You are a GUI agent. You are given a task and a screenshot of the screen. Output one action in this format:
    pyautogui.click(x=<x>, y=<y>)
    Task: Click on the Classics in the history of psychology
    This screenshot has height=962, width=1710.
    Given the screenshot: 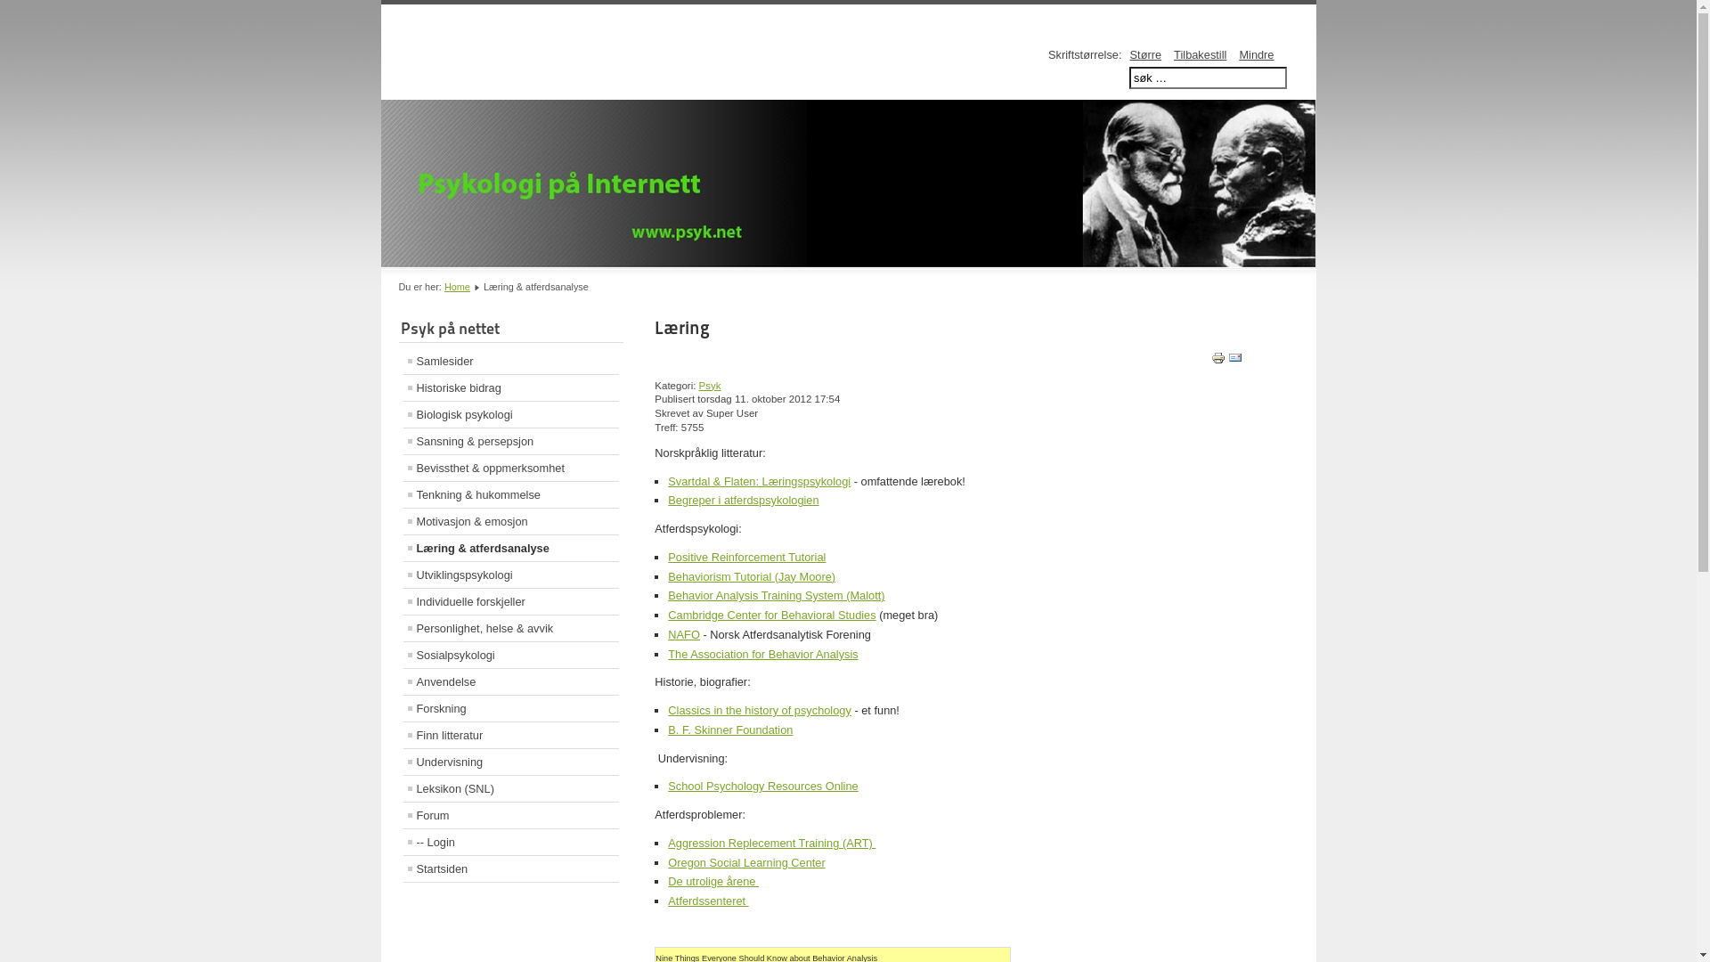 What is the action you would take?
    pyautogui.click(x=760, y=711)
    